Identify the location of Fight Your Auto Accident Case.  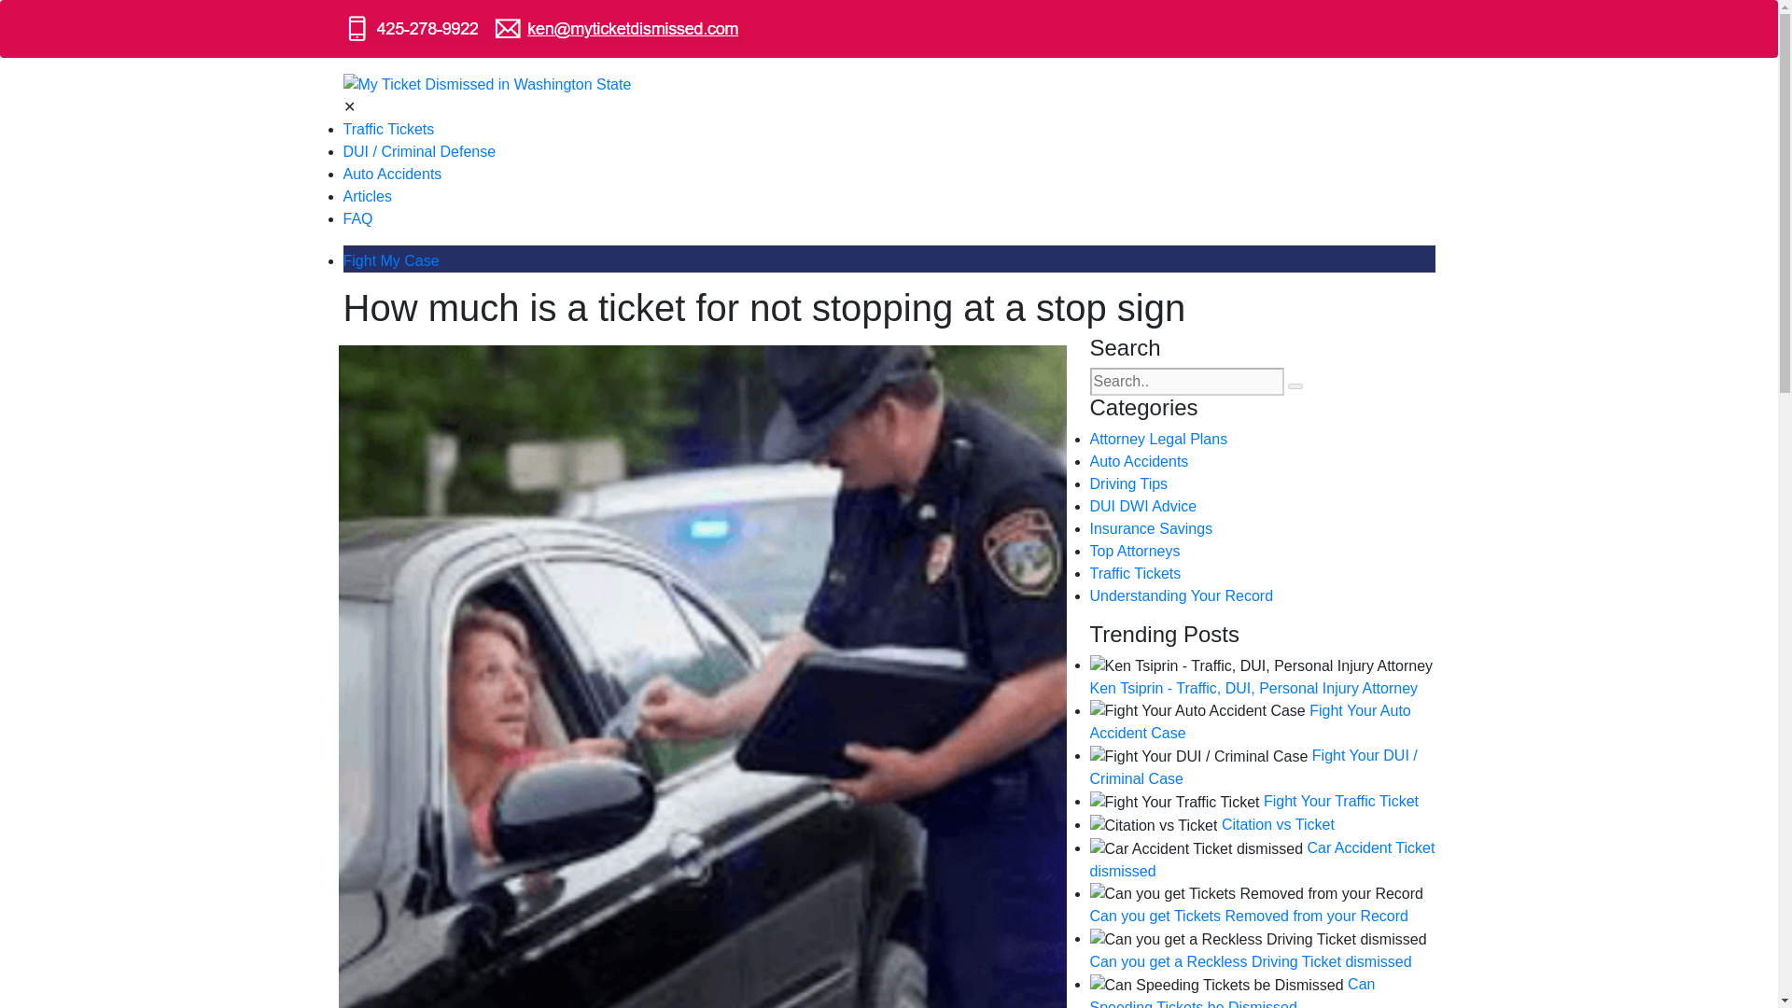
(1251, 721).